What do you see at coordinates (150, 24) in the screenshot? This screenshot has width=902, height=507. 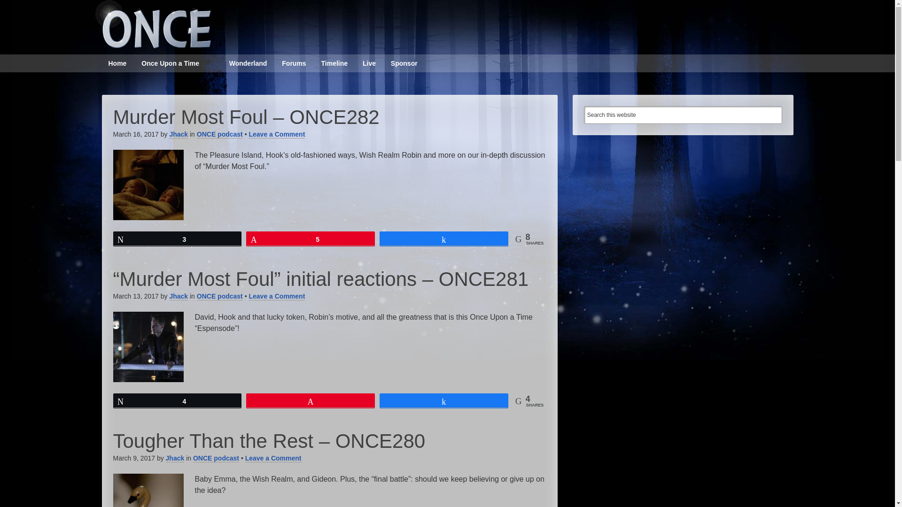 I see `ONCE - Once Upon a Time podcast` at bounding box center [150, 24].